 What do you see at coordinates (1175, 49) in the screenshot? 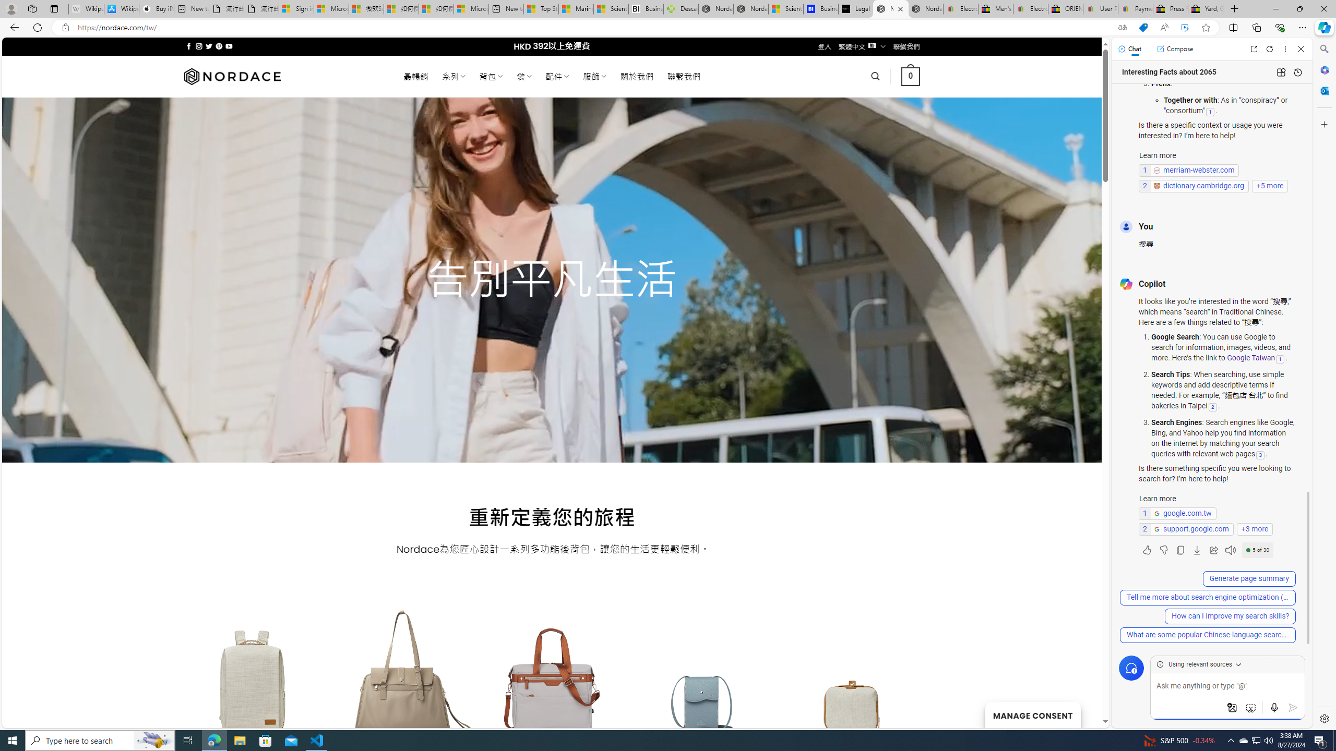
I see `Compose` at bounding box center [1175, 49].